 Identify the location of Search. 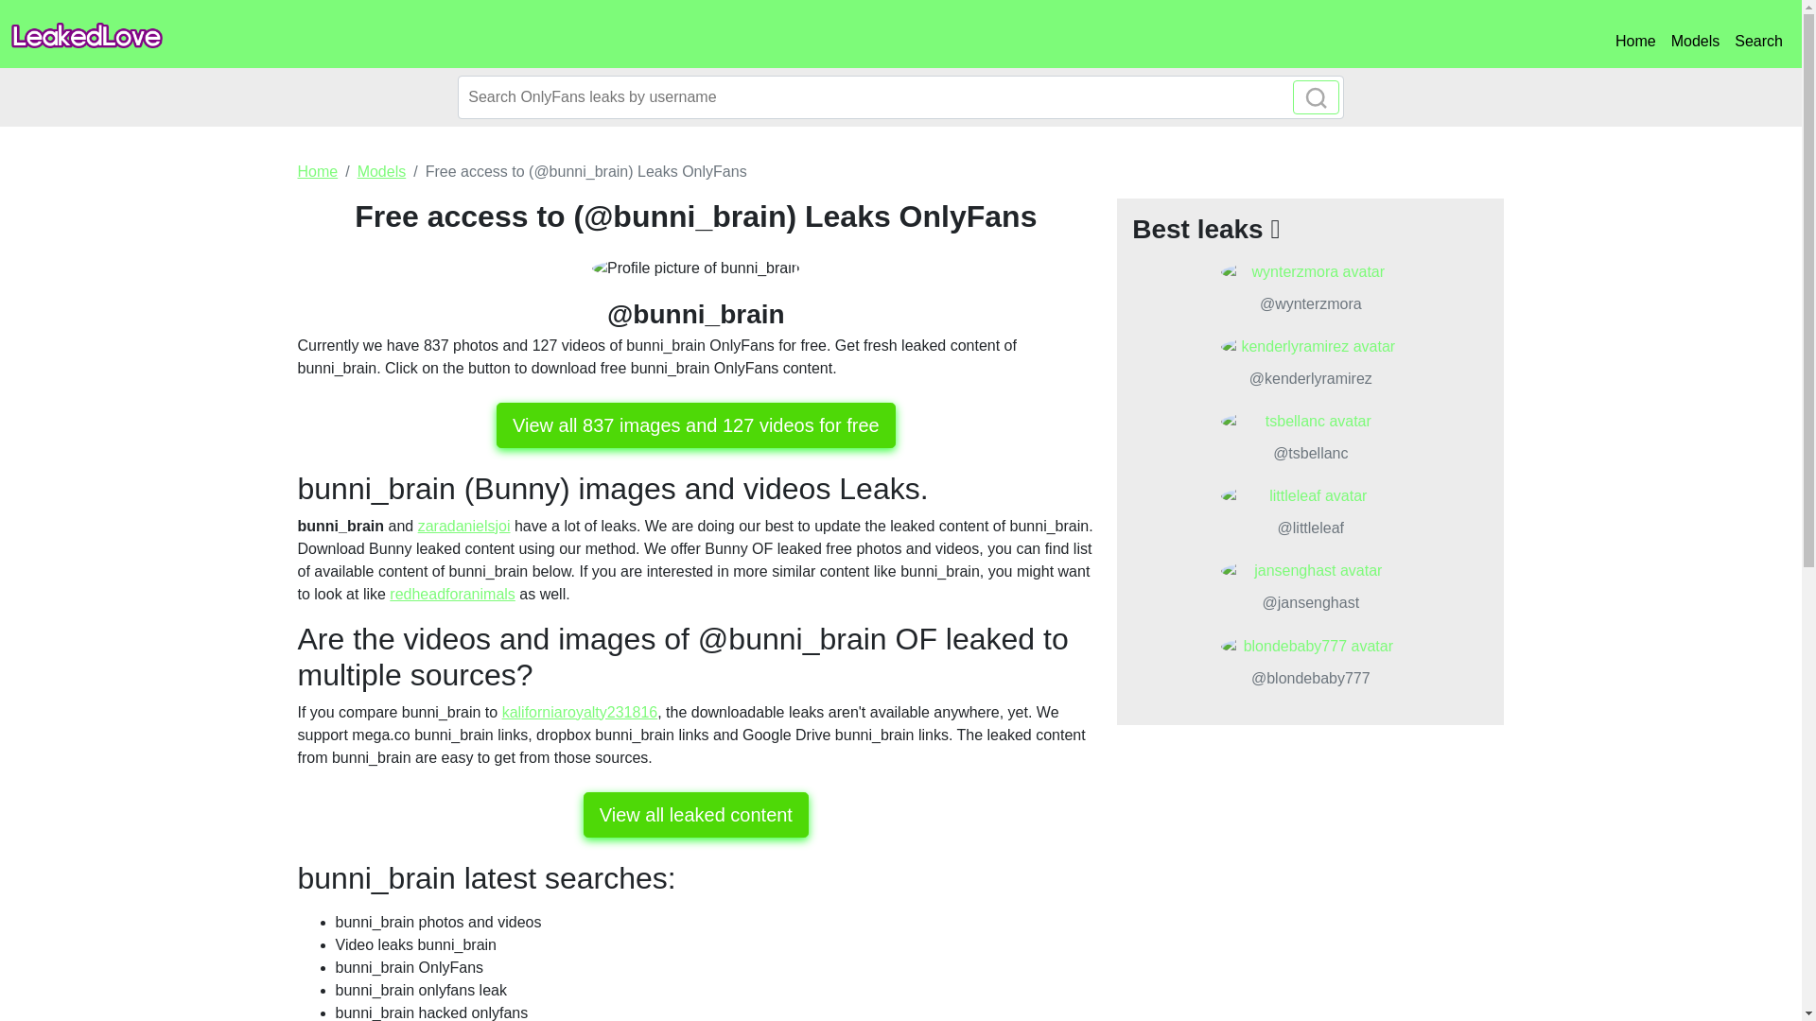
(1758, 41).